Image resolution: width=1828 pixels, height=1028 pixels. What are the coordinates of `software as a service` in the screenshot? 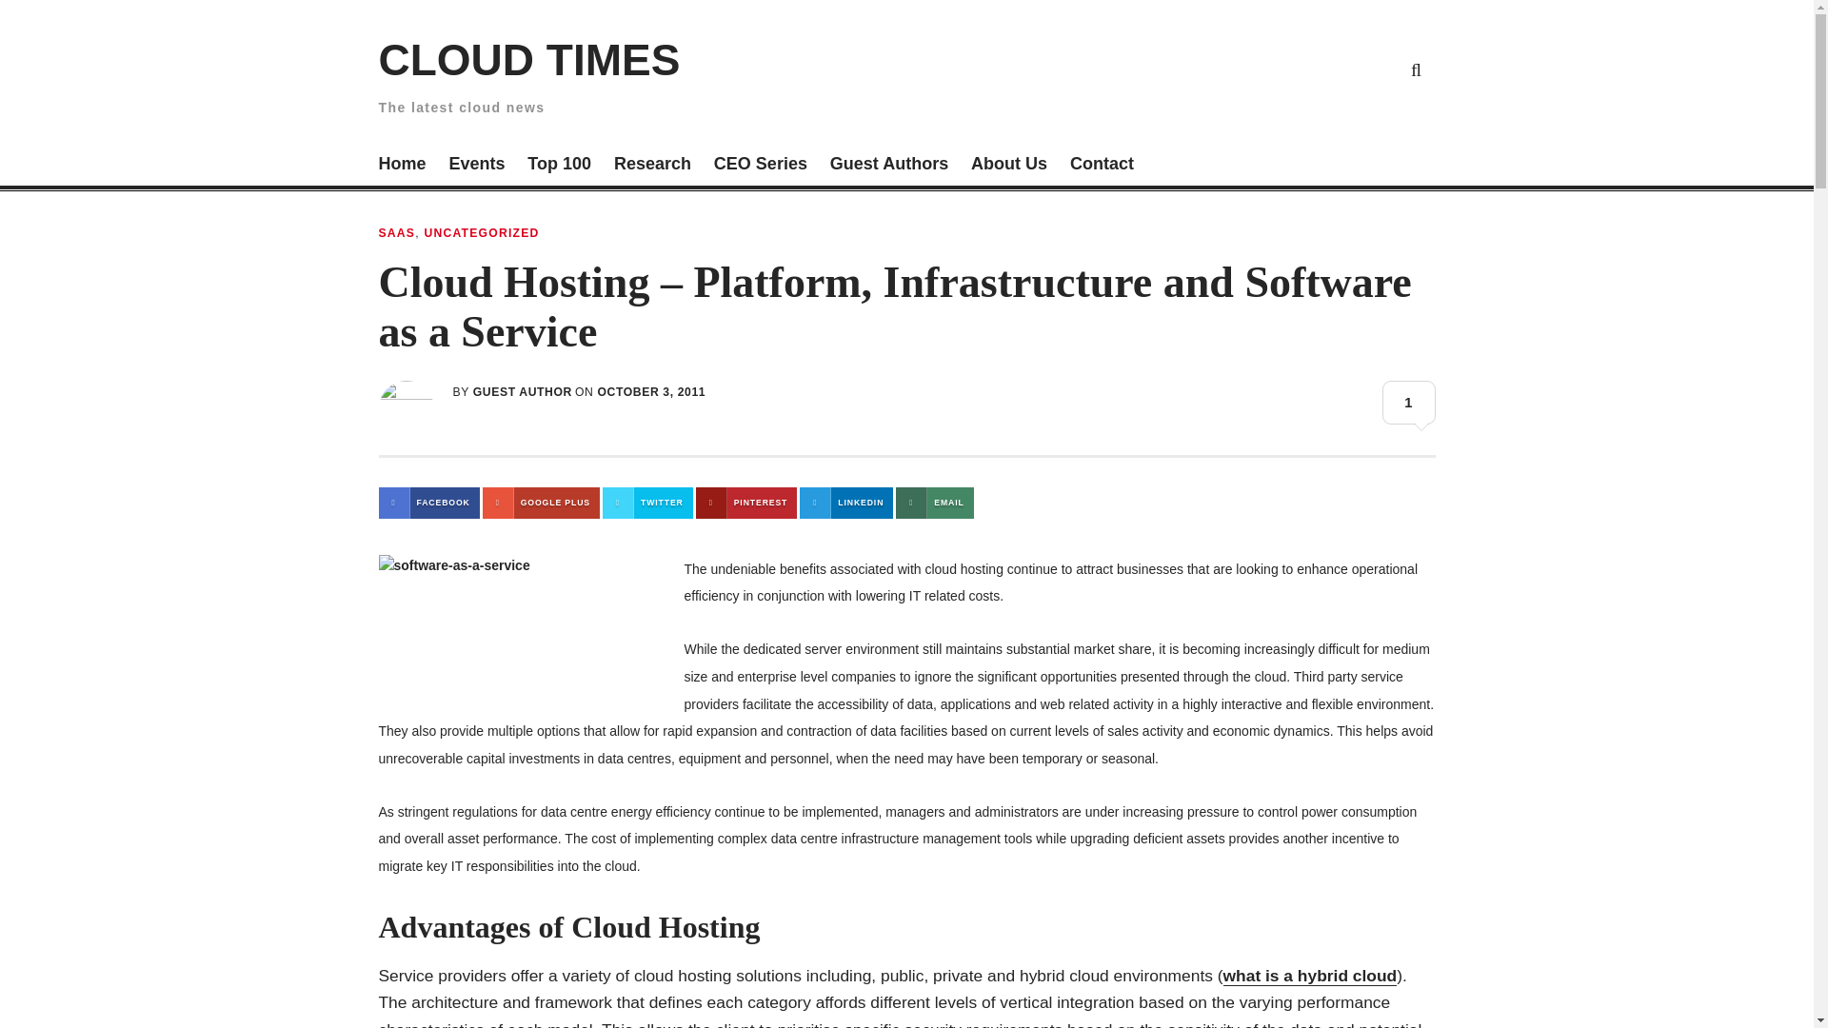 It's located at (522, 634).